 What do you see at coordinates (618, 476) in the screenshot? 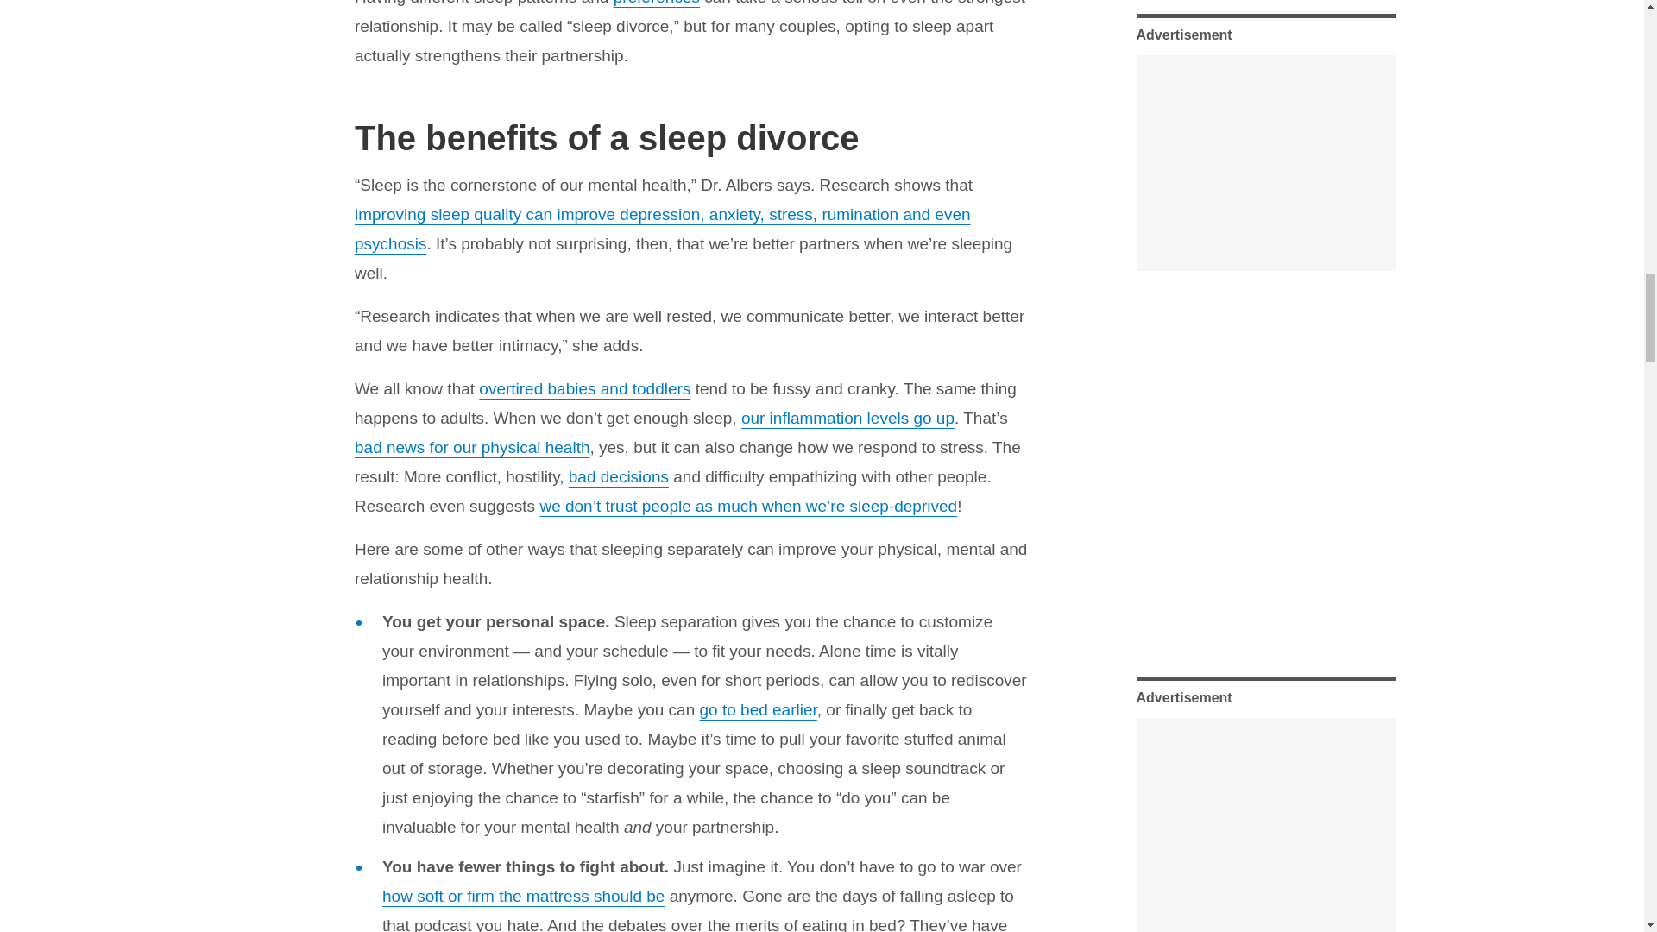
I see `bad decisions` at bounding box center [618, 476].